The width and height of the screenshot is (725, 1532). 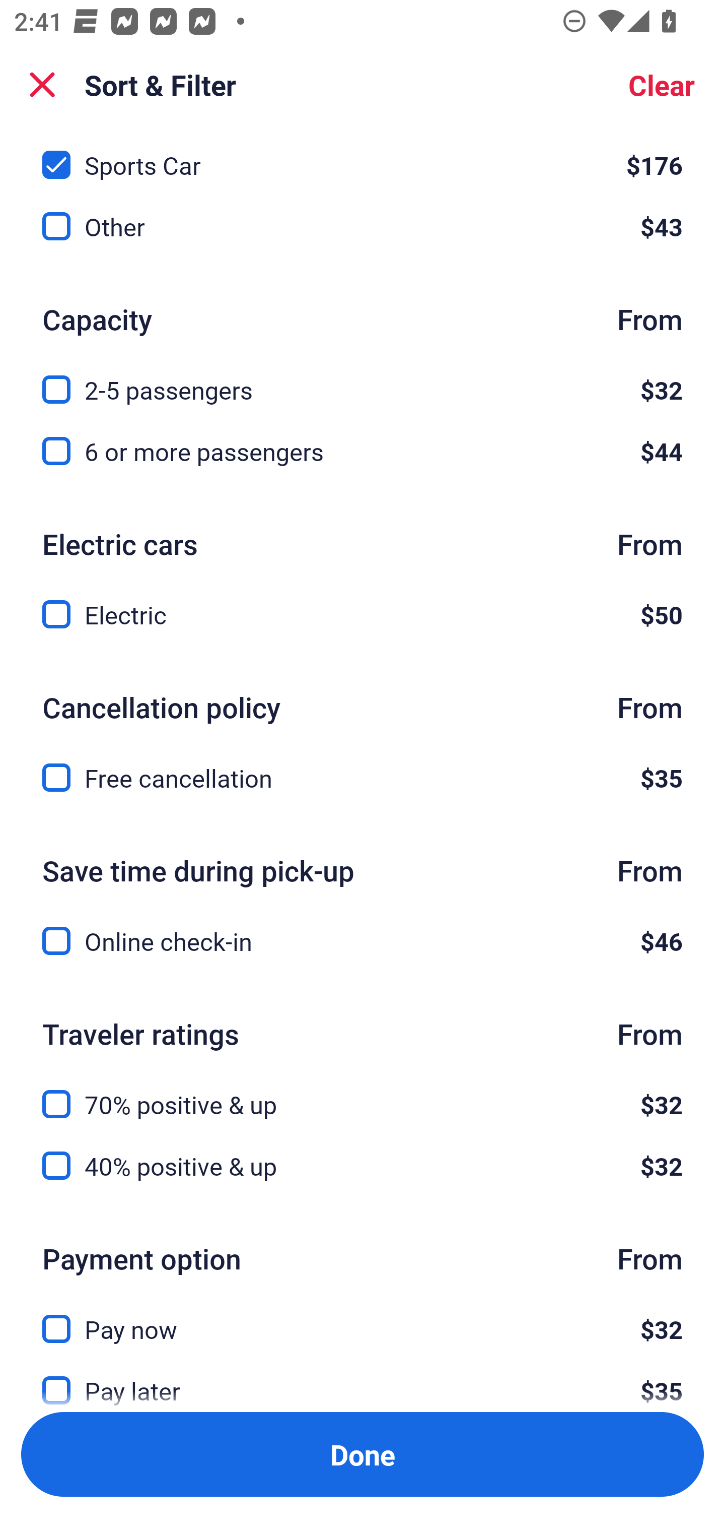 I want to click on Free cancellation, $35 Free cancellation $35, so click(x=362, y=778).